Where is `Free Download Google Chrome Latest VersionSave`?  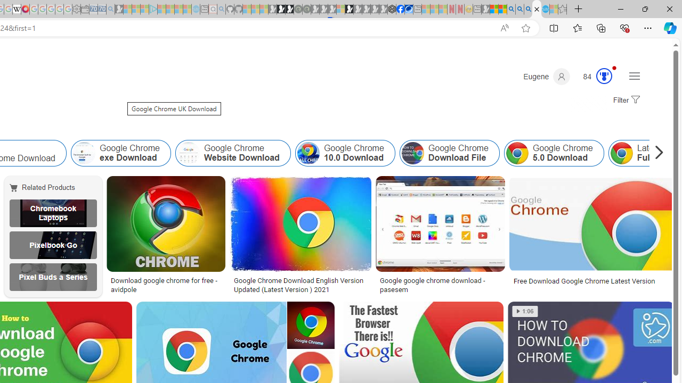 Free Download Google Chrome Latest VersionSave is located at coordinates (591, 236).